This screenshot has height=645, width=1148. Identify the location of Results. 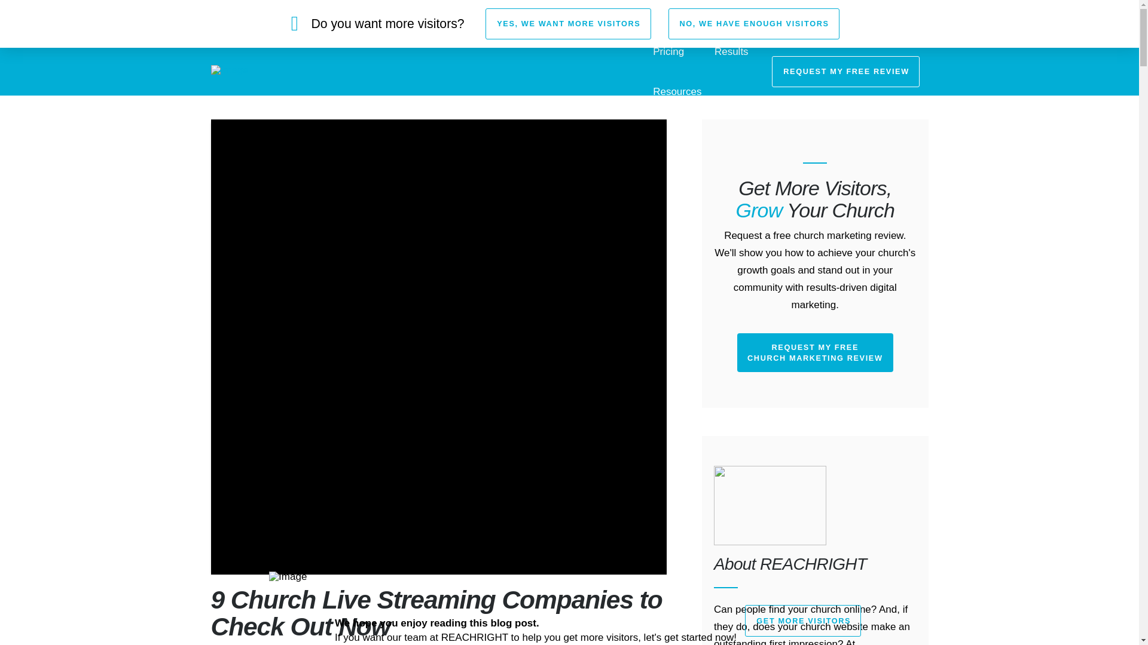
(732, 51).